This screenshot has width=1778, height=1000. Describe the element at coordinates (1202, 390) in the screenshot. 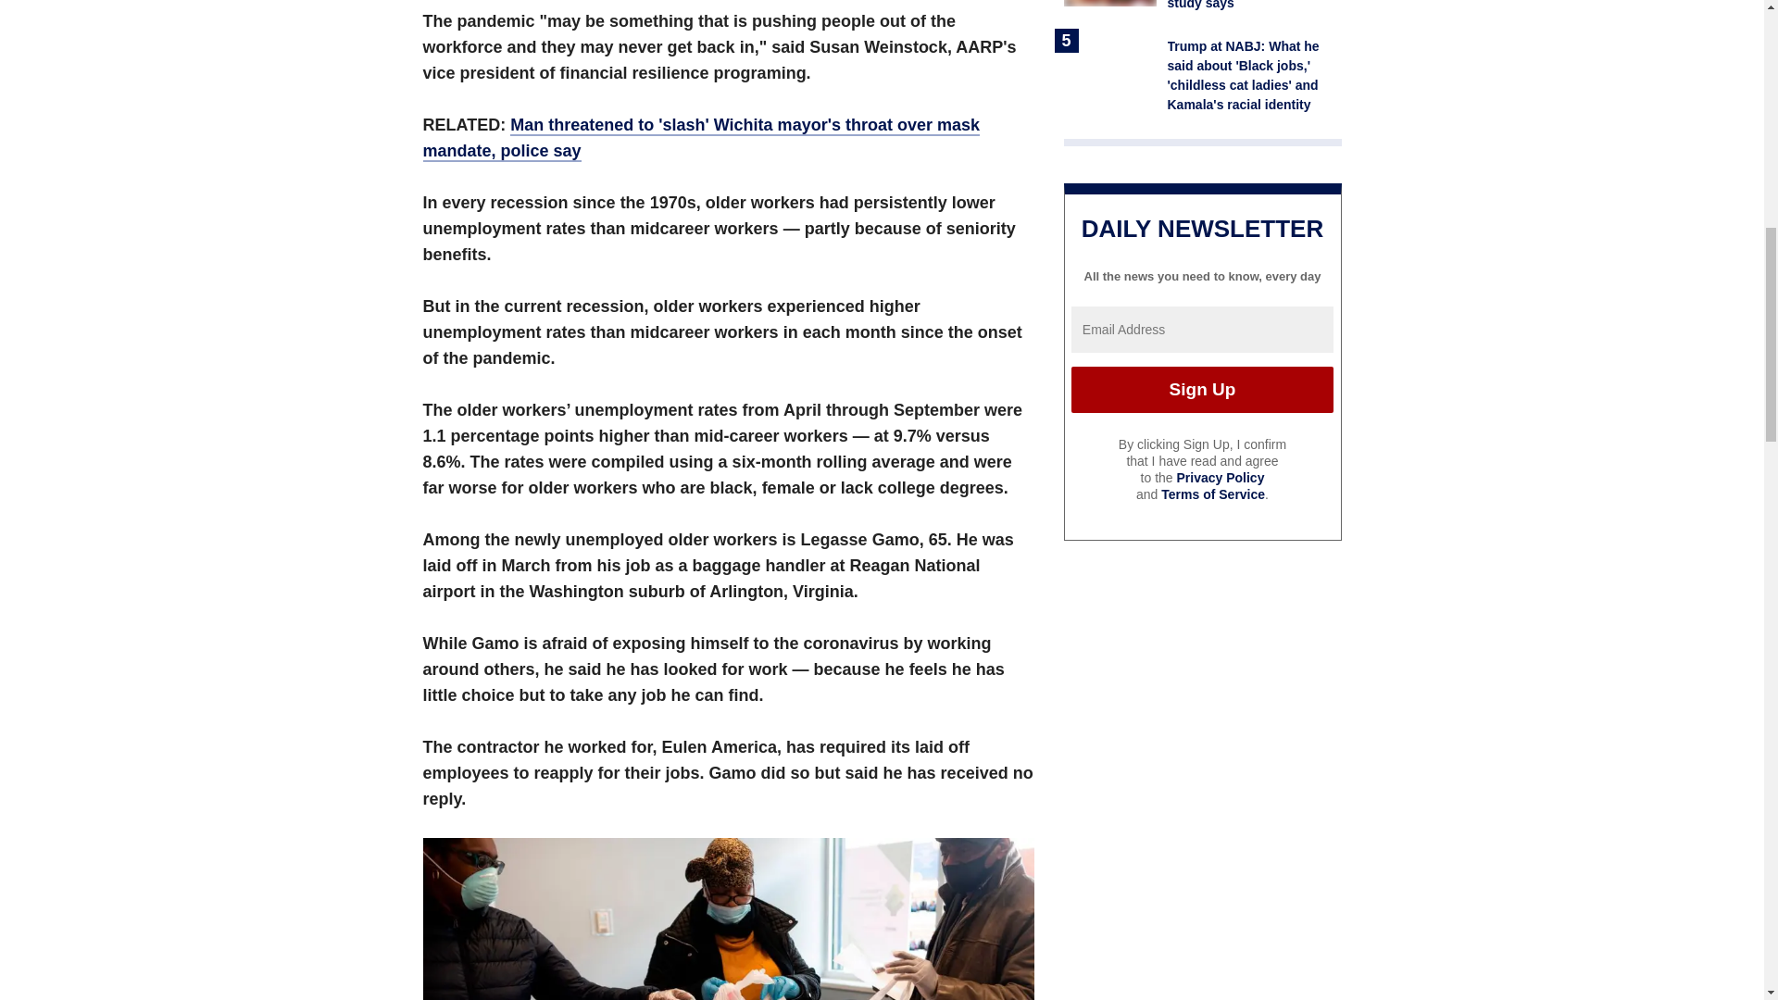

I see `Sign Up` at that location.